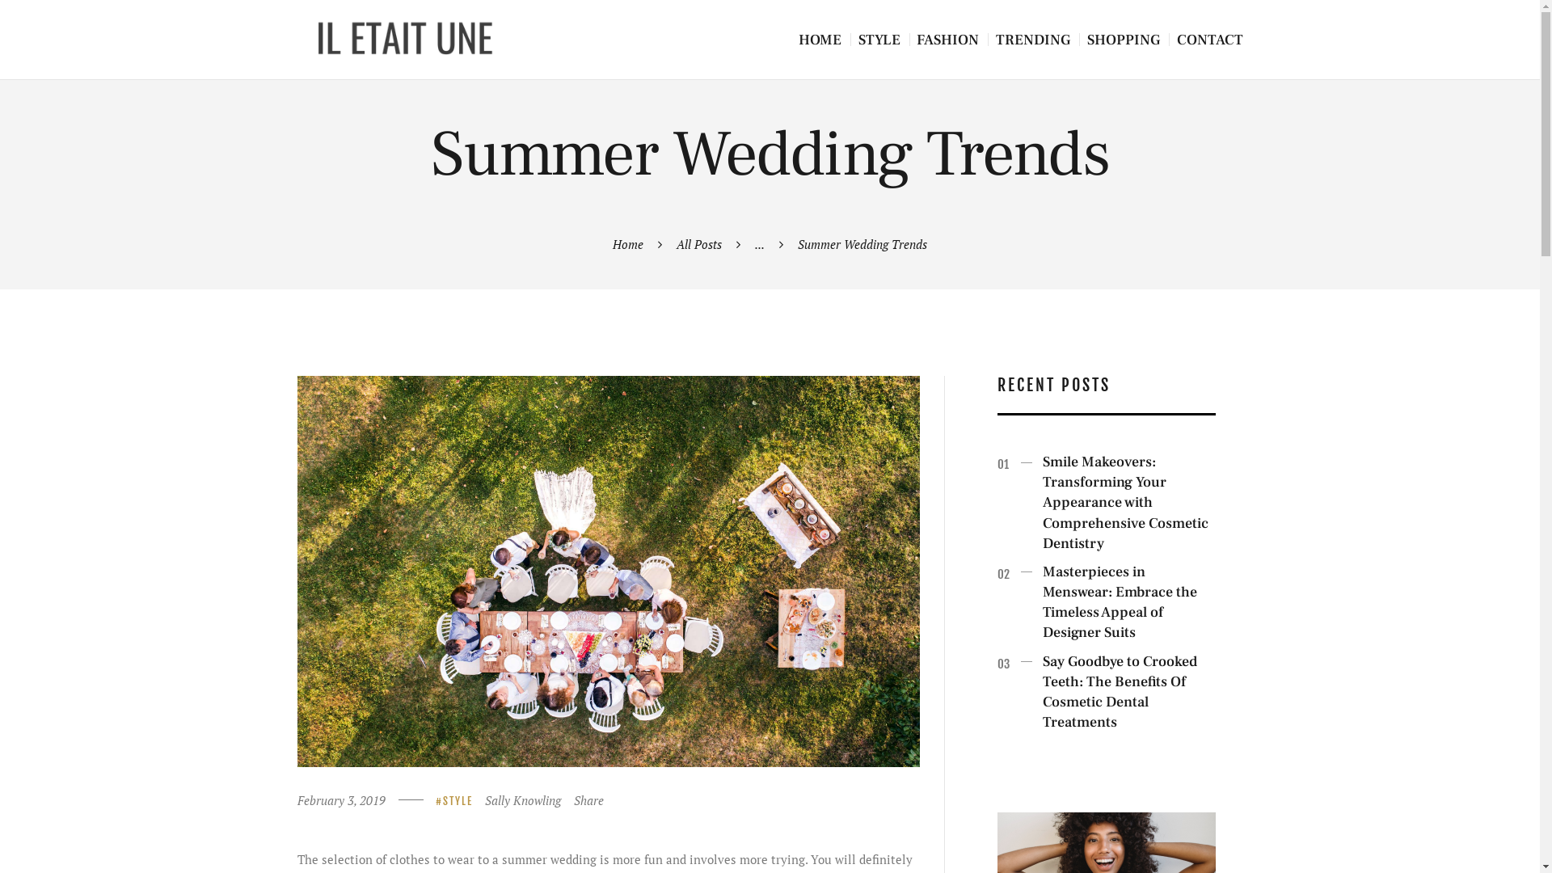 This screenshot has width=1552, height=873. Describe the element at coordinates (699, 244) in the screenshot. I see `All Posts` at that location.